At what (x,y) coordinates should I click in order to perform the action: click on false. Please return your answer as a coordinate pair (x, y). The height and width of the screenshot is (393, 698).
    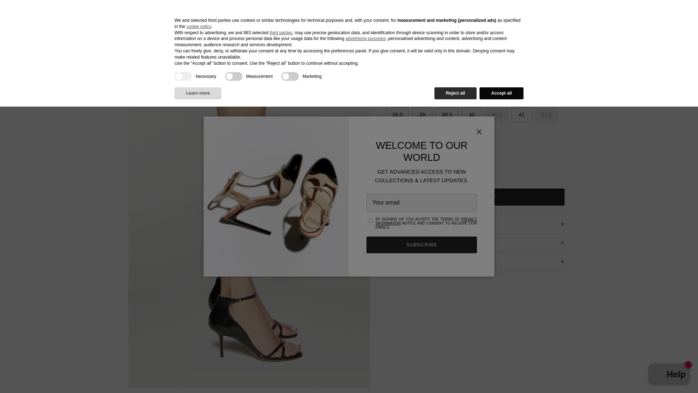
    Looking at the image, I should click on (233, 76).